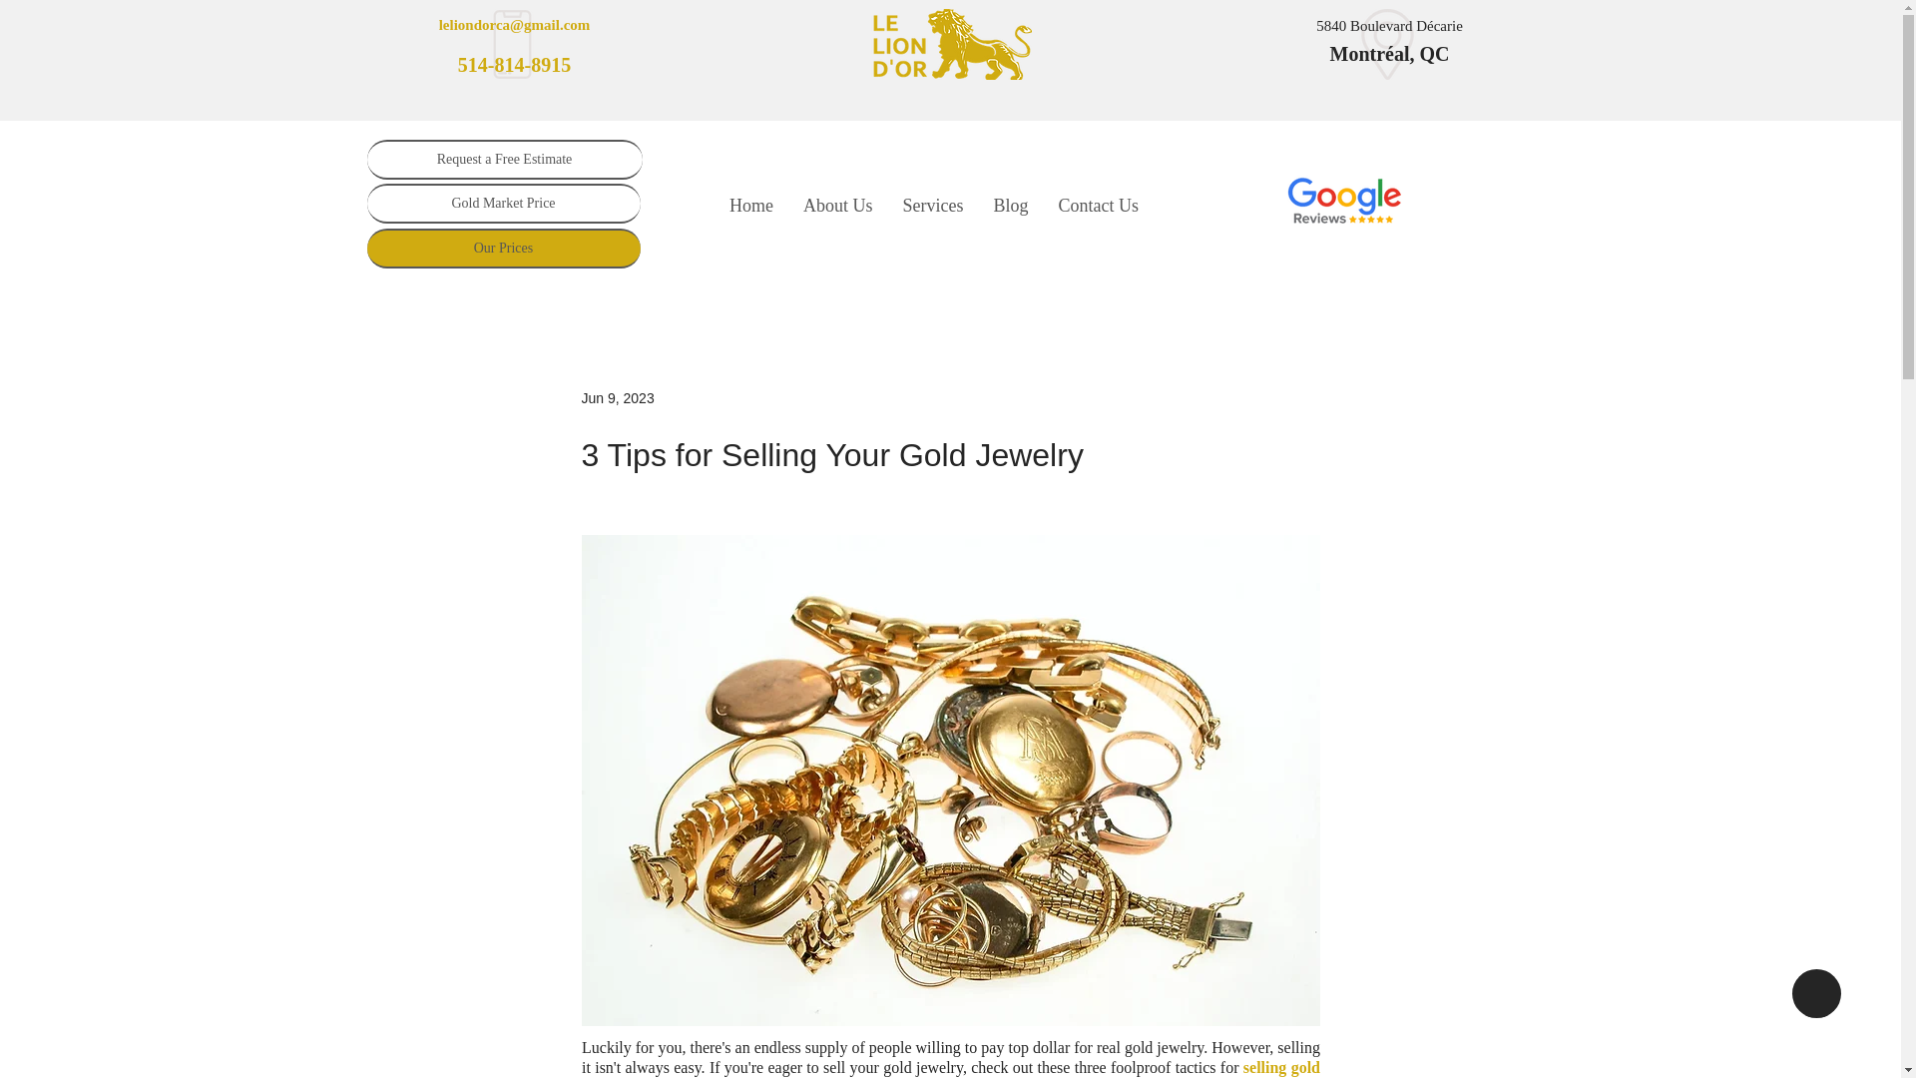  I want to click on Contact Us, so click(1098, 207).